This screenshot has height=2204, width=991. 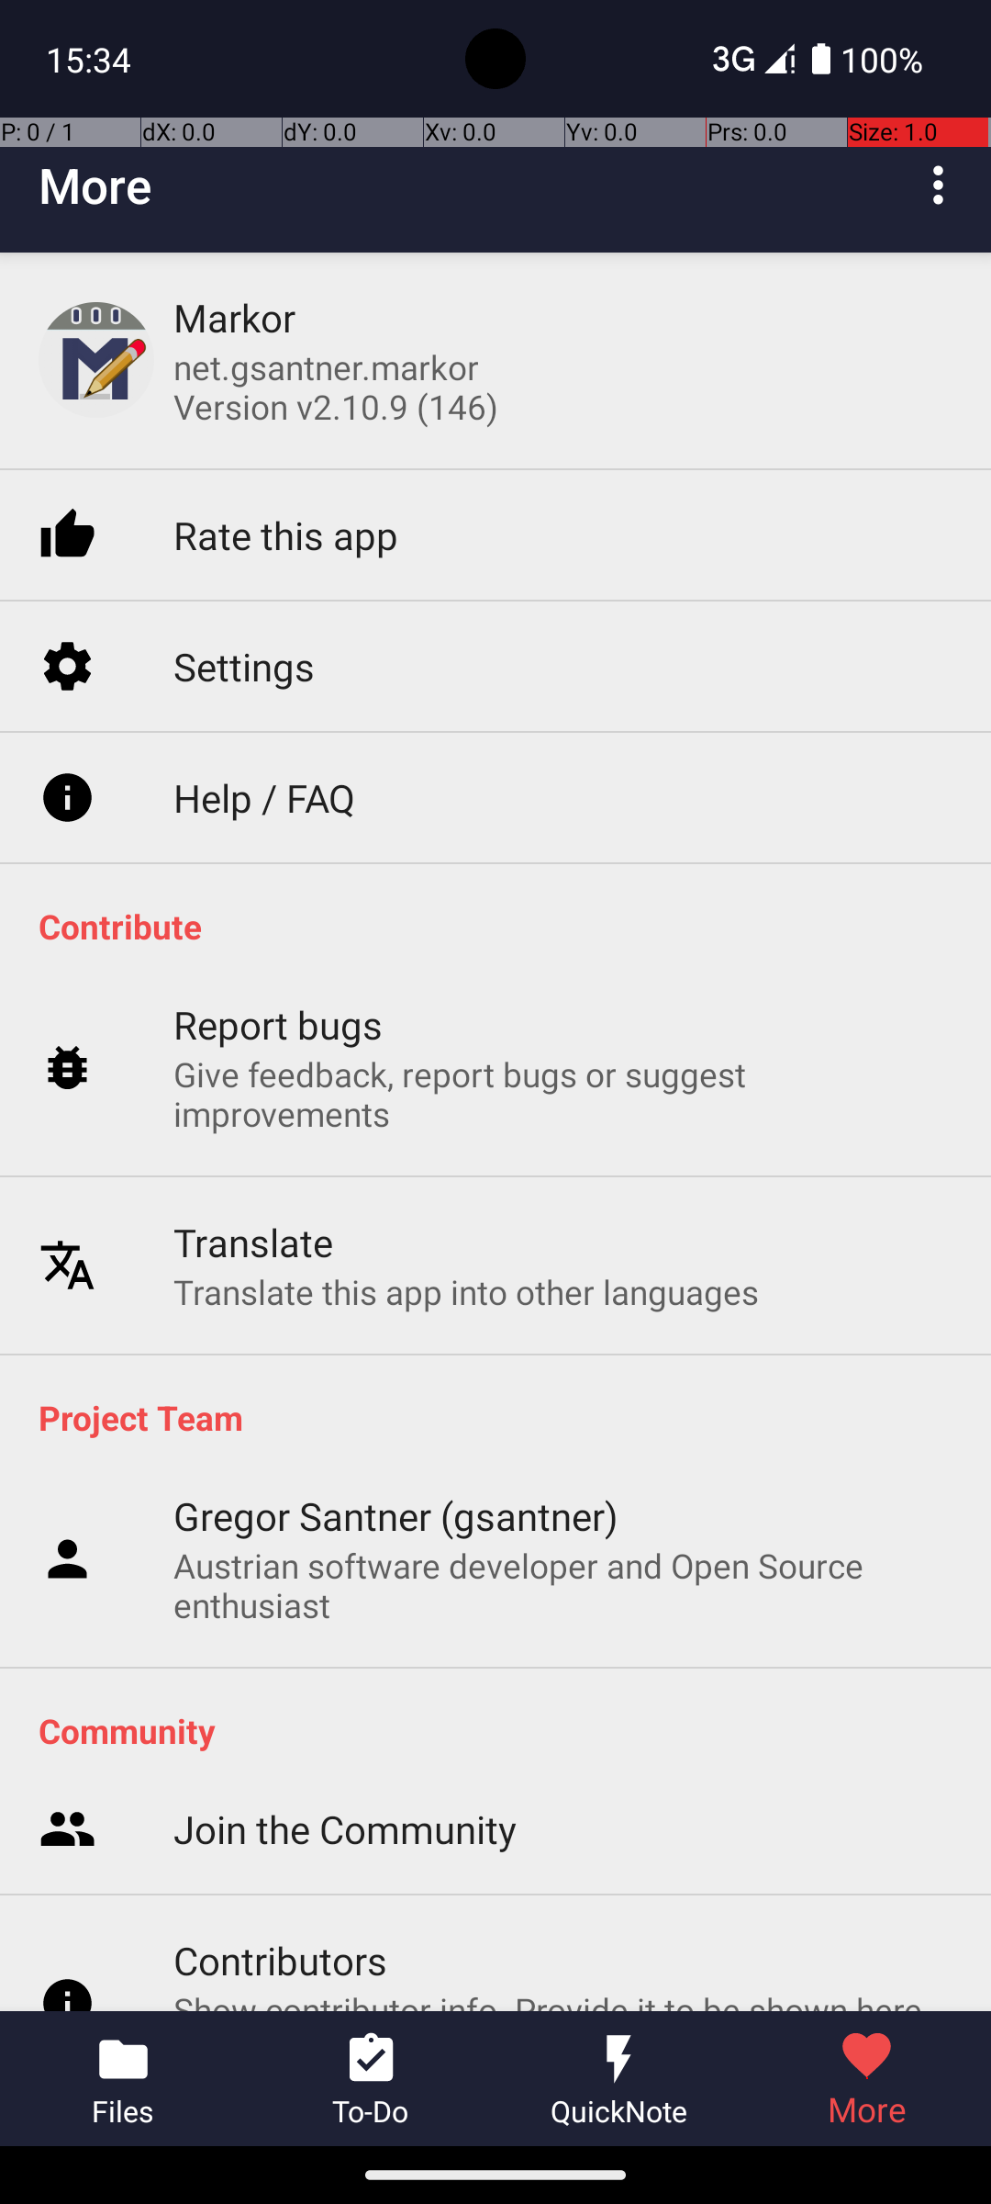 I want to click on Report bugs, so click(x=279, y=1025).